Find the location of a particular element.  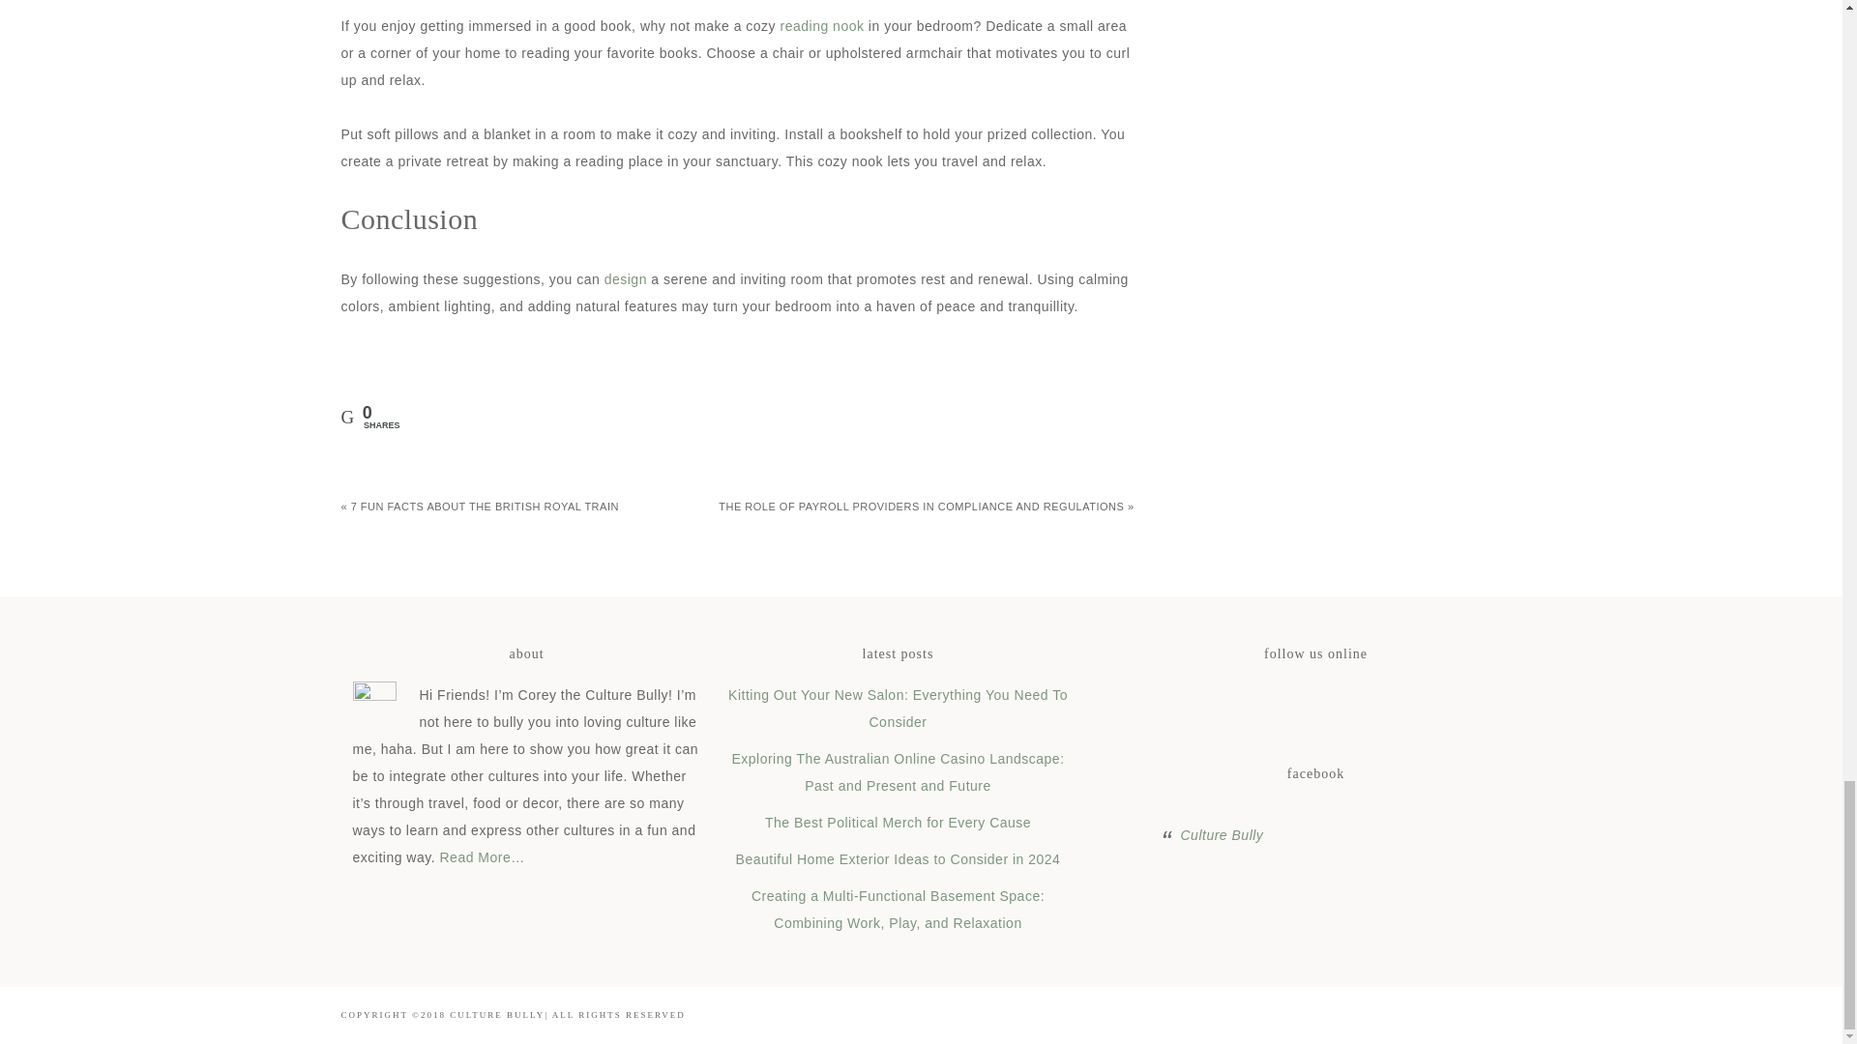

Beautiful Home Exterior Ideas to Consider in 2024 is located at coordinates (898, 859).